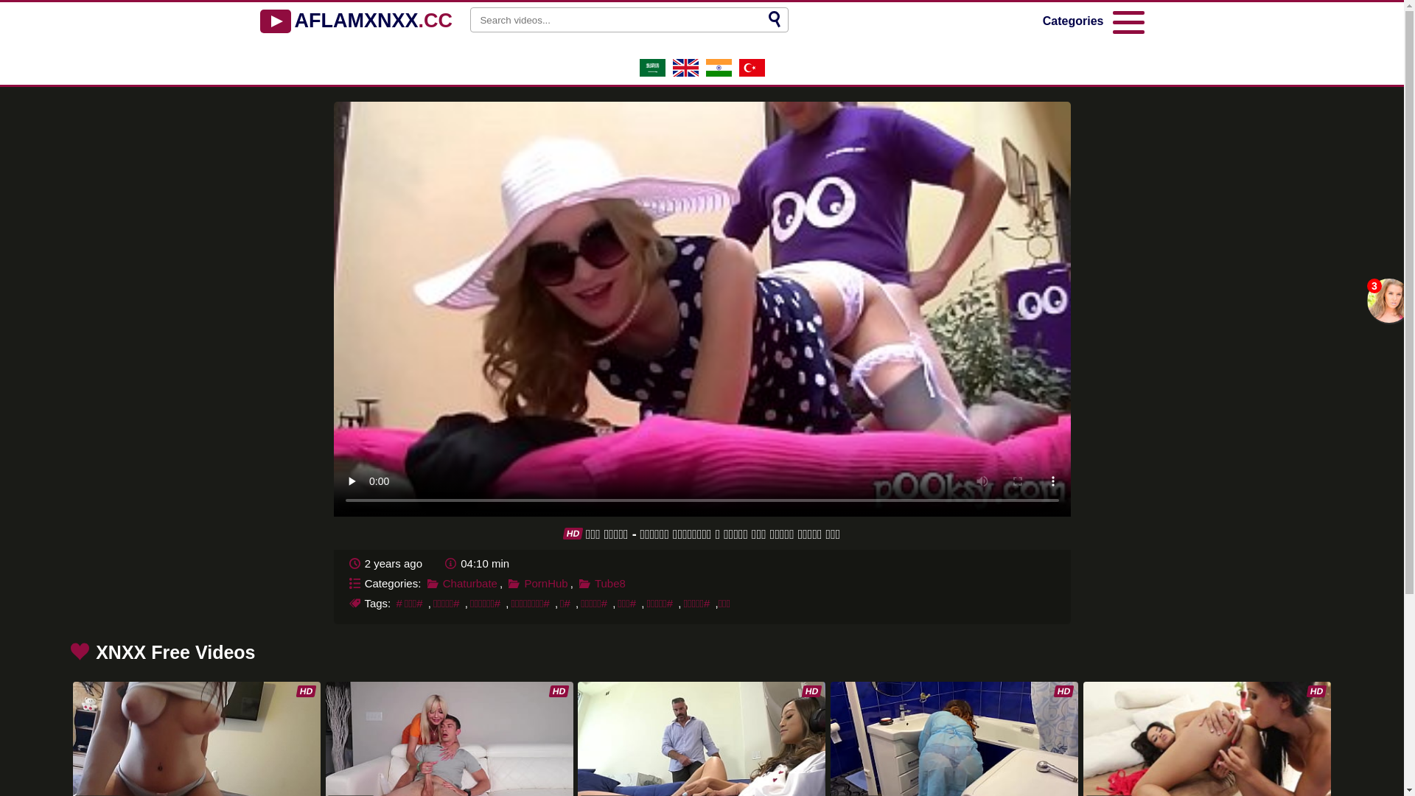 The image size is (1415, 796). Describe the element at coordinates (775, 20) in the screenshot. I see `Search` at that location.